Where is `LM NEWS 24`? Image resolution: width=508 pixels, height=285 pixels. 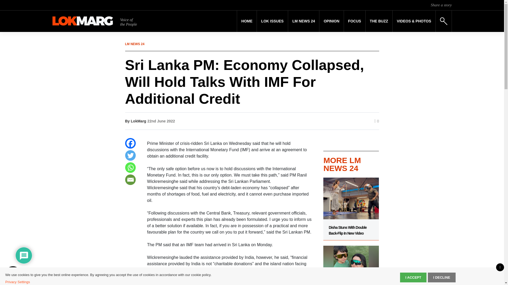 LM NEWS 24 is located at coordinates (304, 21).